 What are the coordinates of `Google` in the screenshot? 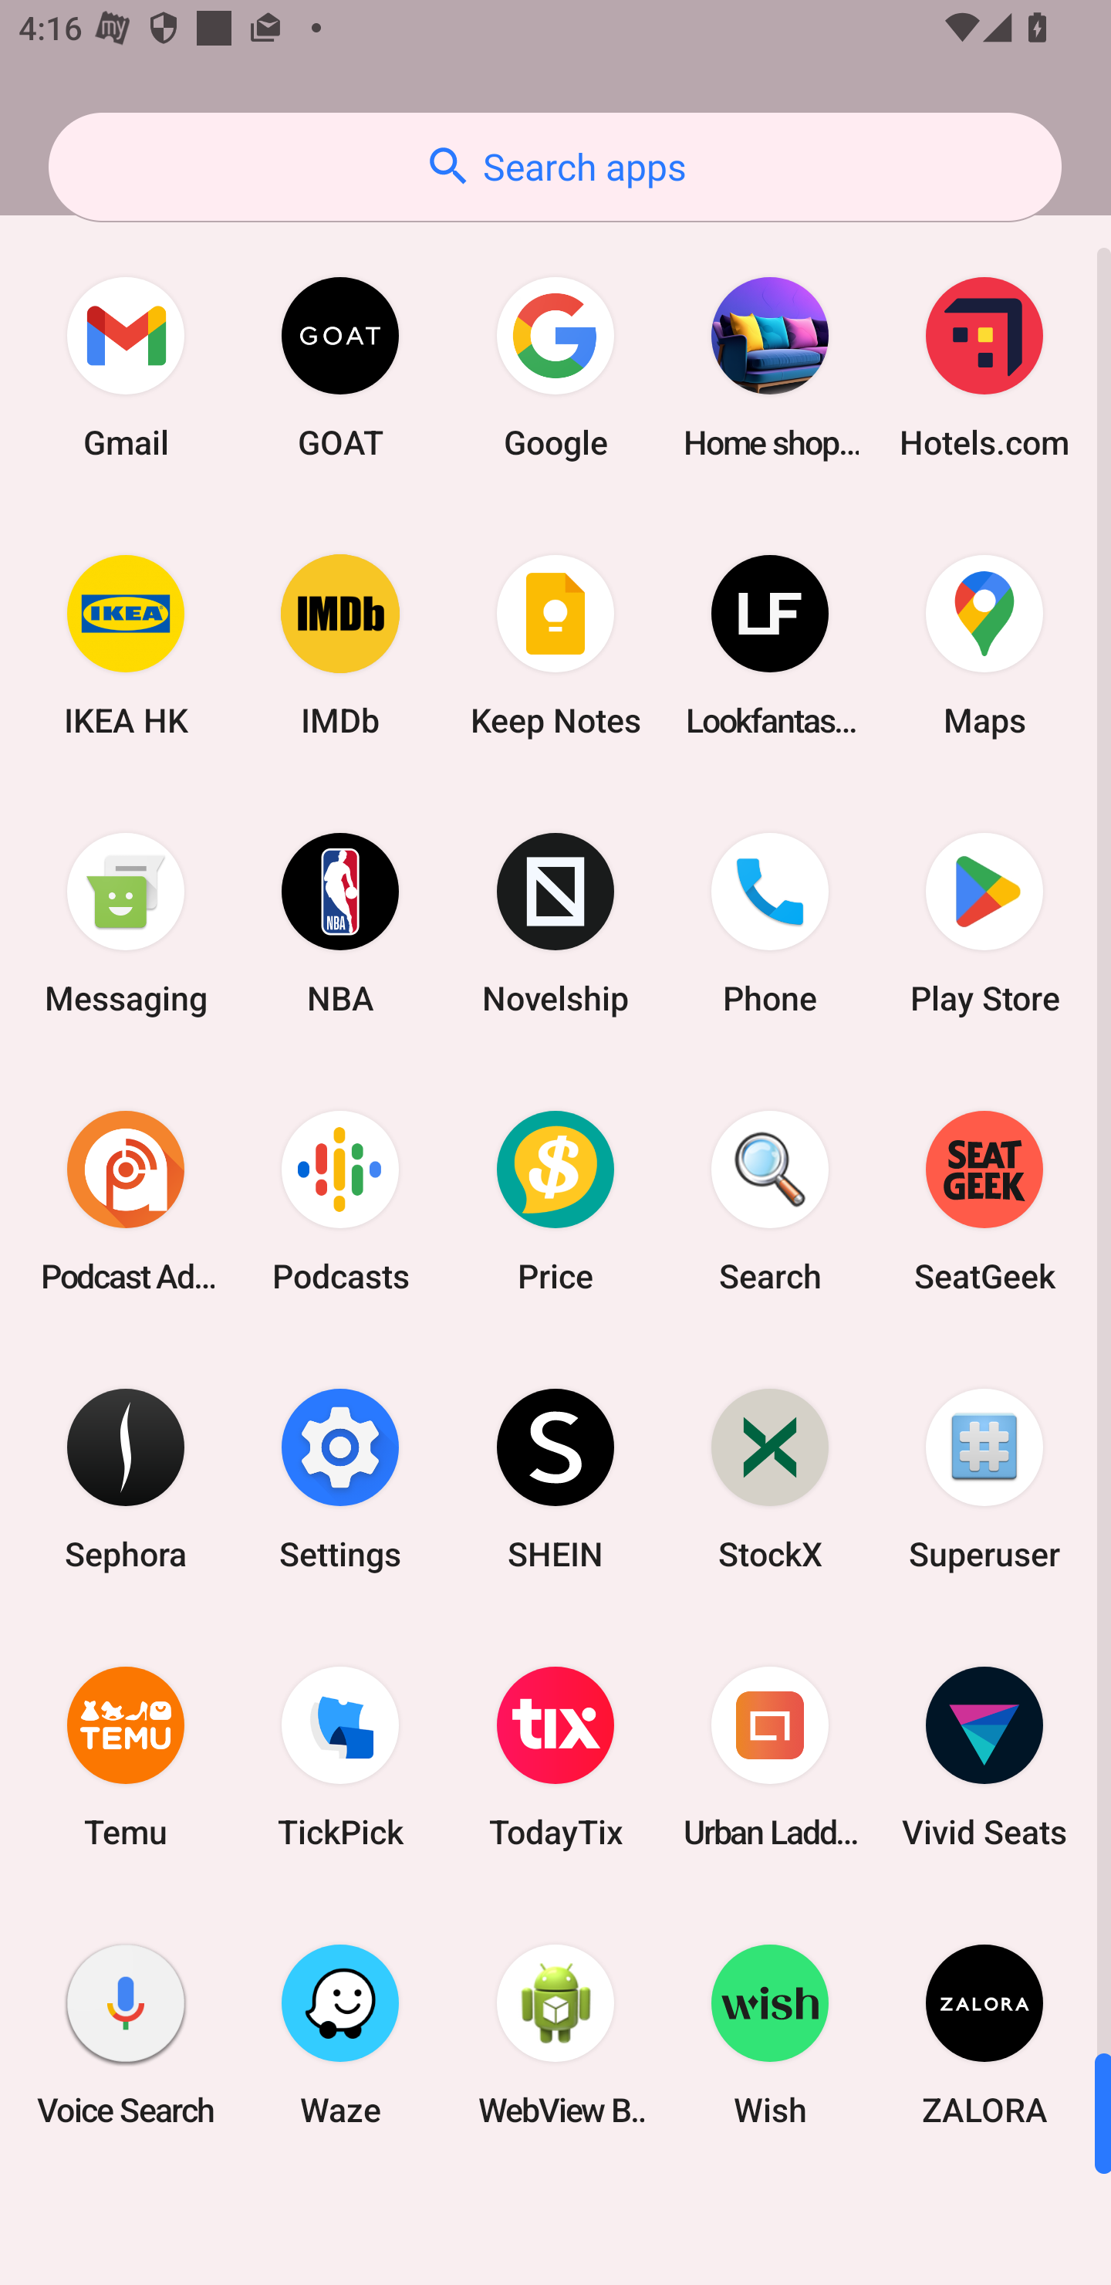 It's located at (555, 367).